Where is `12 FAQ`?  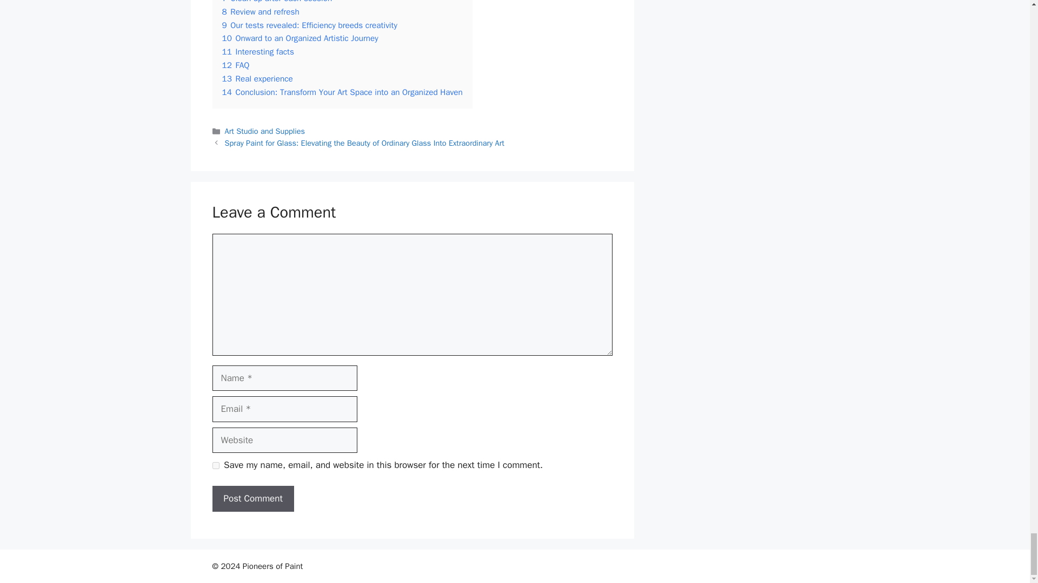 12 FAQ is located at coordinates (235, 65).